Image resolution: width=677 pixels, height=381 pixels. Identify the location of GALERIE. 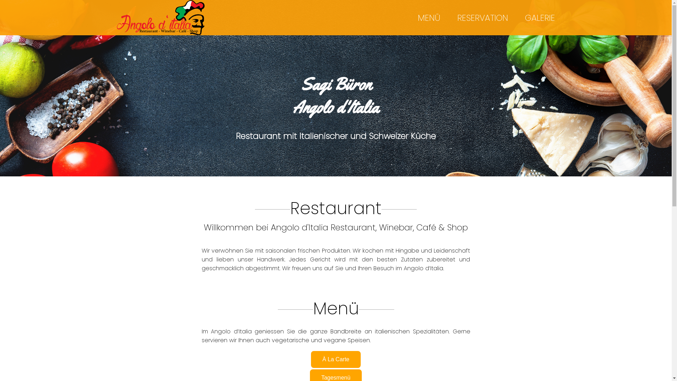
(540, 18).